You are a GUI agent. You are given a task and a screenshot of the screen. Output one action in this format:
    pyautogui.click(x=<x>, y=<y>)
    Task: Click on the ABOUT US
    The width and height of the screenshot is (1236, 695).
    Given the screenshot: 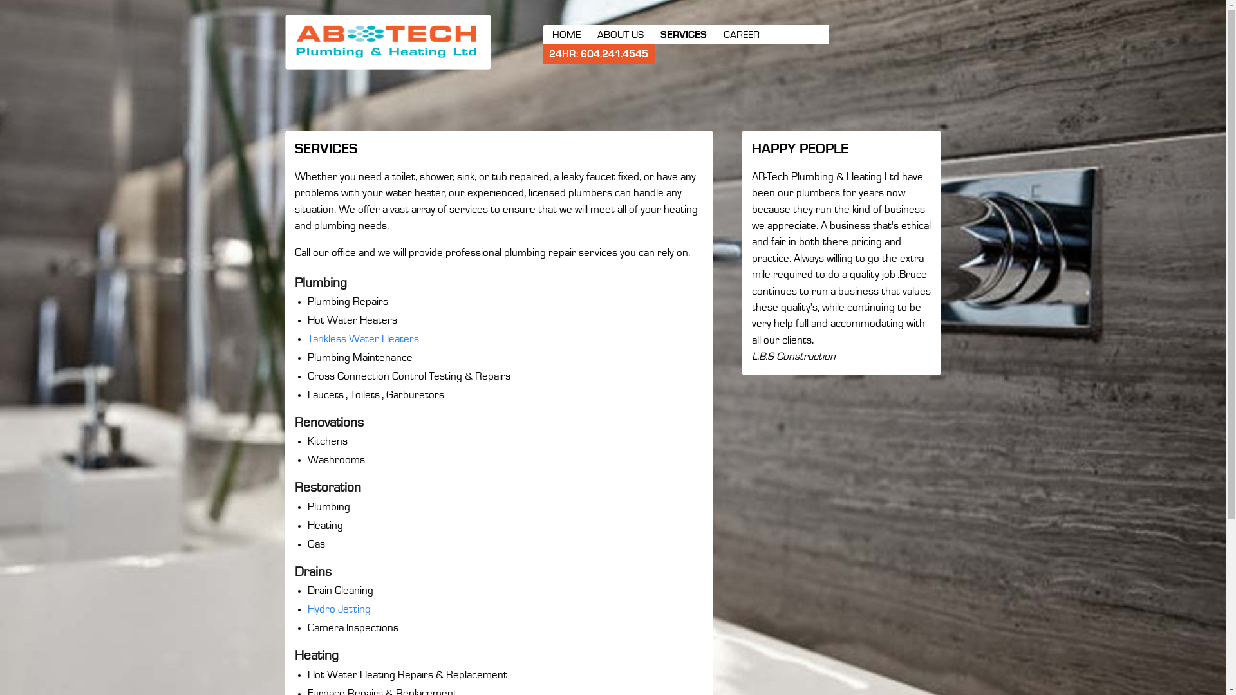 What is the action you would take?
    pyautogui.click(x=621, y=35)
    